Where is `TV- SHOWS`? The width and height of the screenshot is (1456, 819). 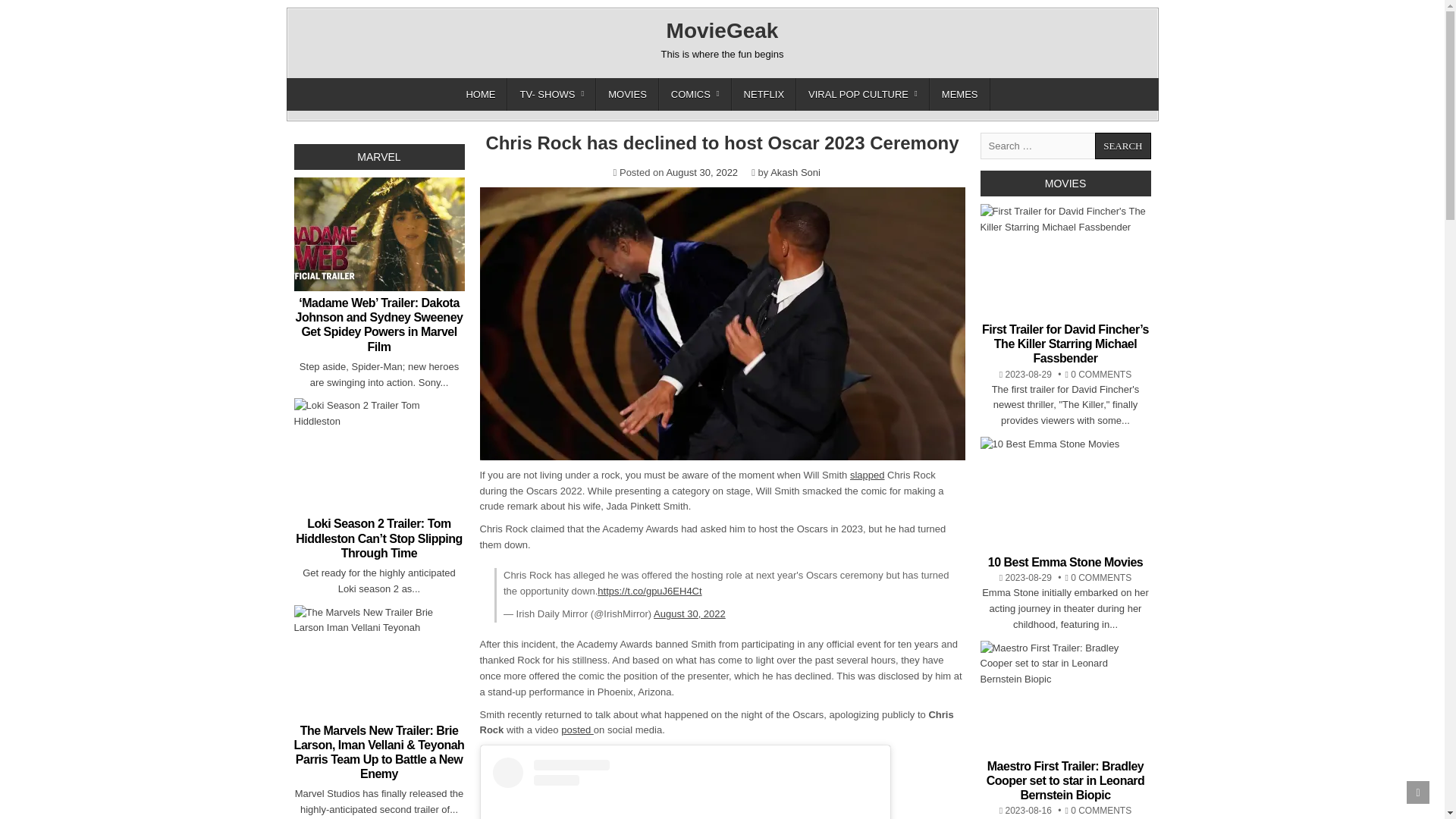
TV- SHOWS is located at coordinates (551, 94).